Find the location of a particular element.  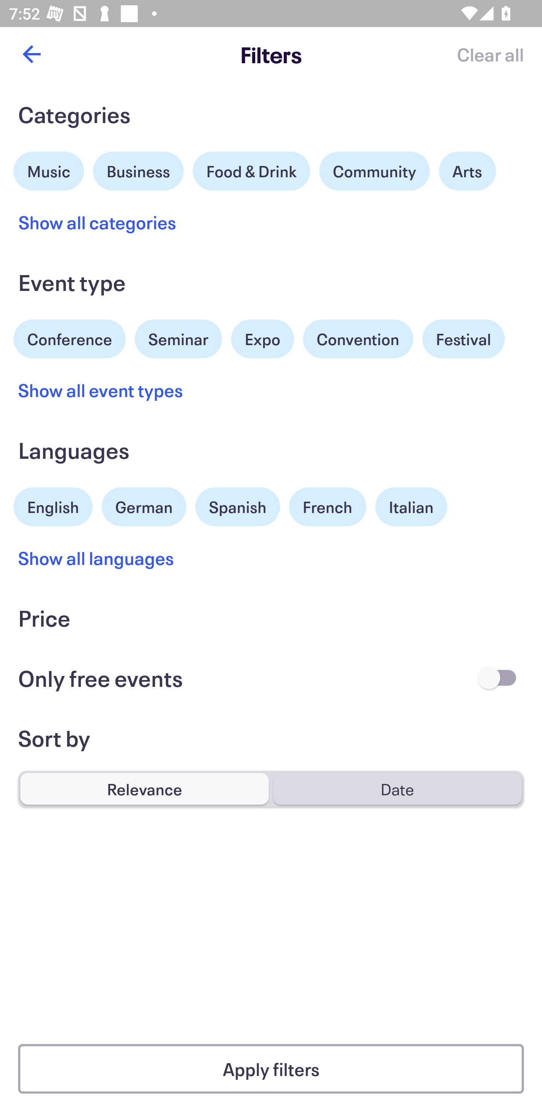

French is located at coordinates (327, 507).